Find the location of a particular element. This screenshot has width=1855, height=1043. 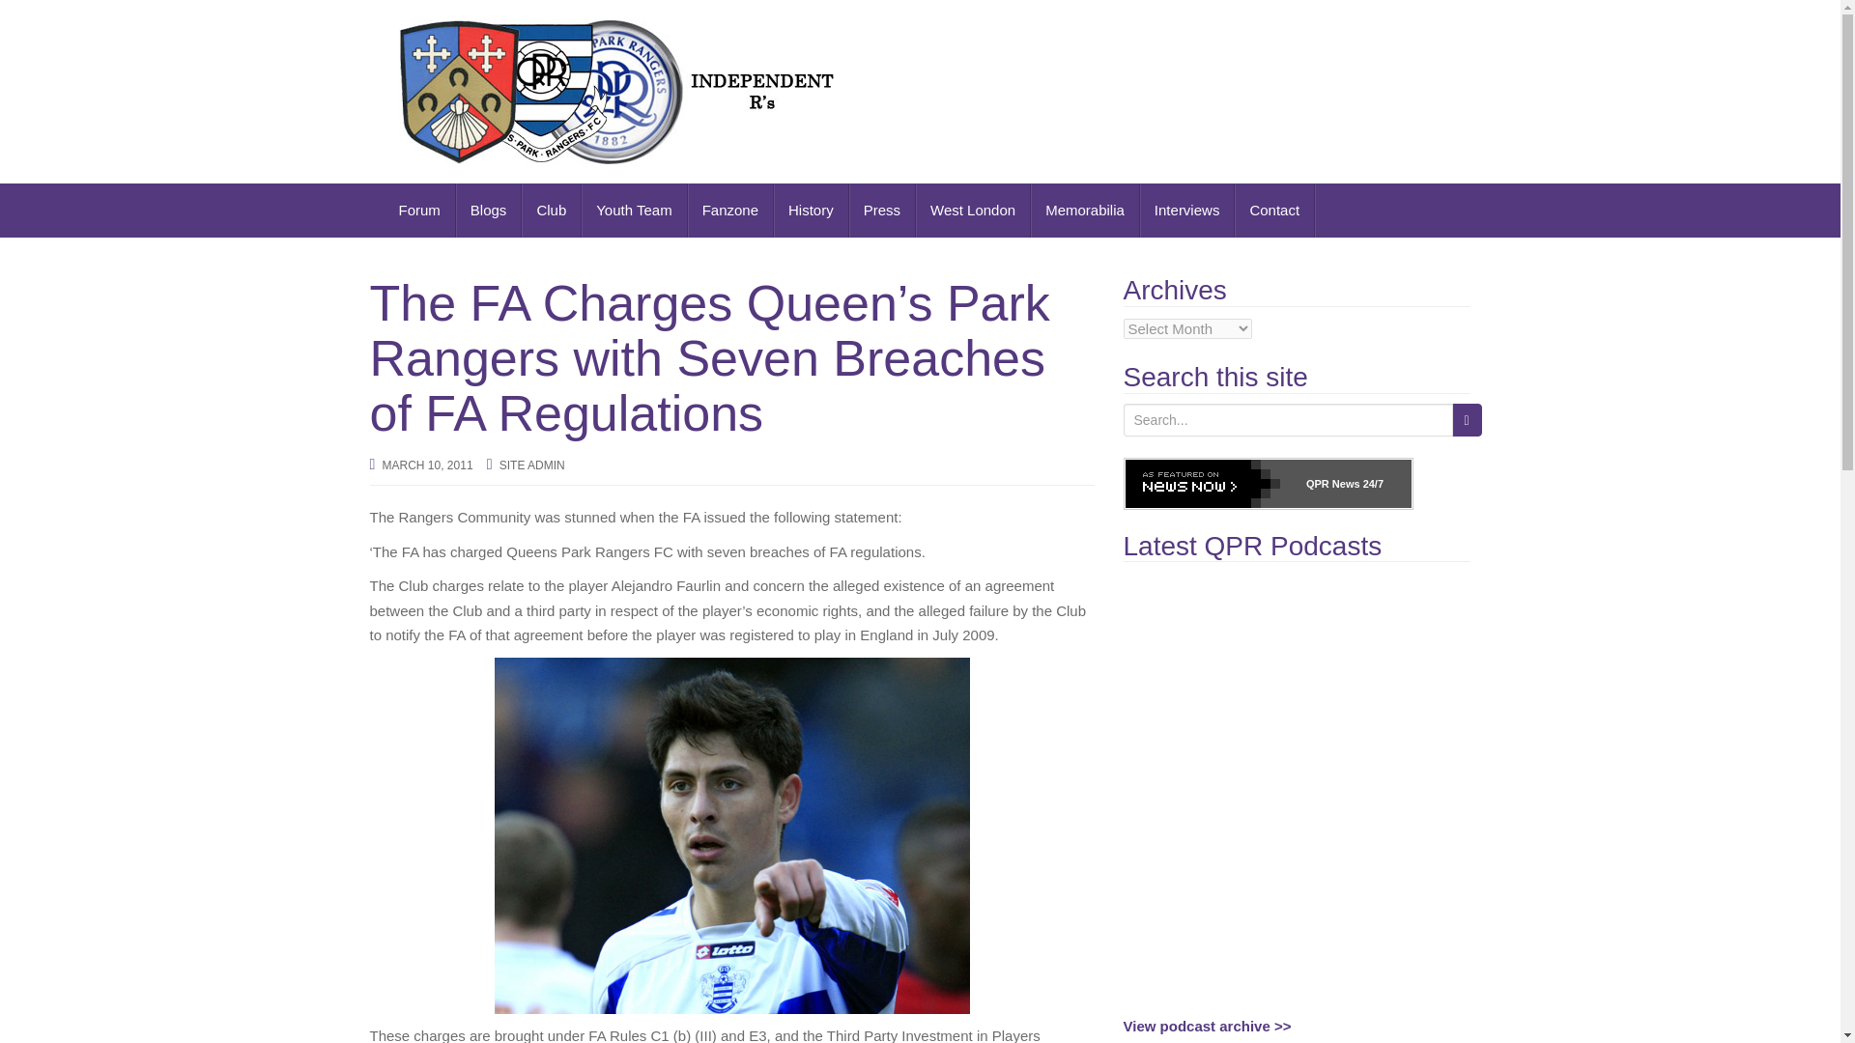

Press is located at coordinates (883, 211).